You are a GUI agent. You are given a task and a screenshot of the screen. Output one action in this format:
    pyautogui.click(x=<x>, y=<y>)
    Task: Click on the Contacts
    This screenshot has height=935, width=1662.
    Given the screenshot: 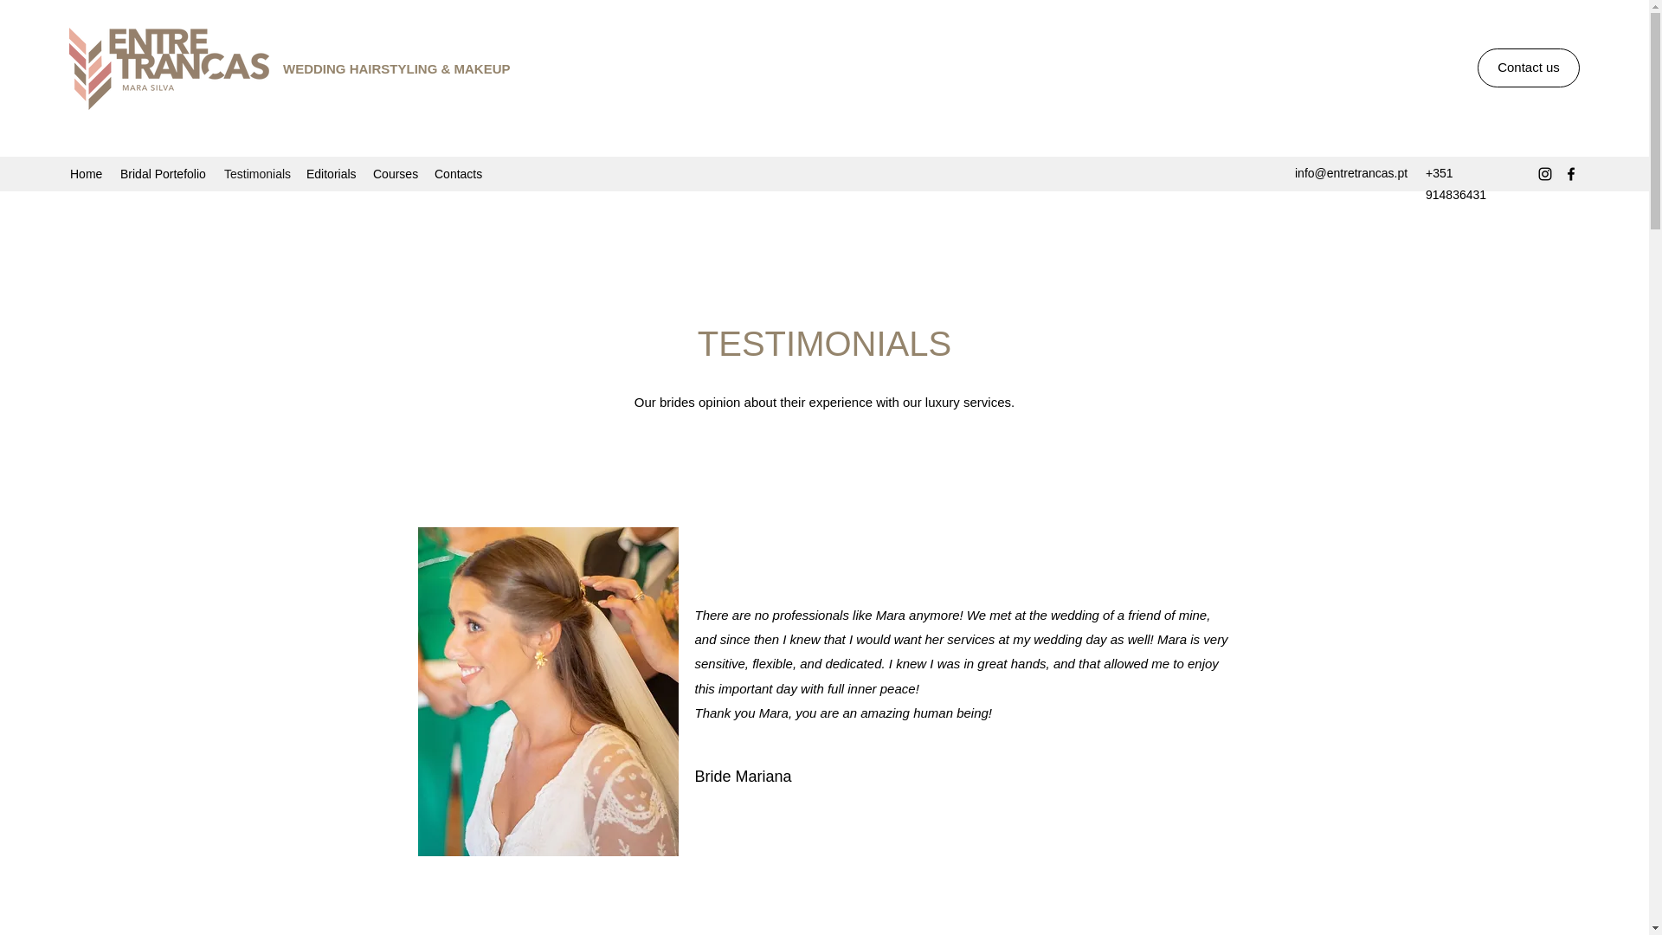 What is the action you would take?
    pyautogui.click(x=459, y=173)
    